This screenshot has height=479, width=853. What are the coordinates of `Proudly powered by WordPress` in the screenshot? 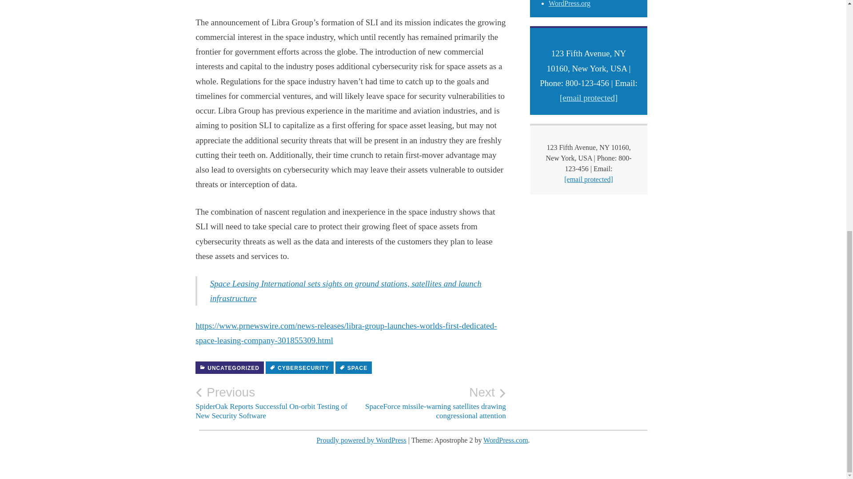 It's located at (361, 440).